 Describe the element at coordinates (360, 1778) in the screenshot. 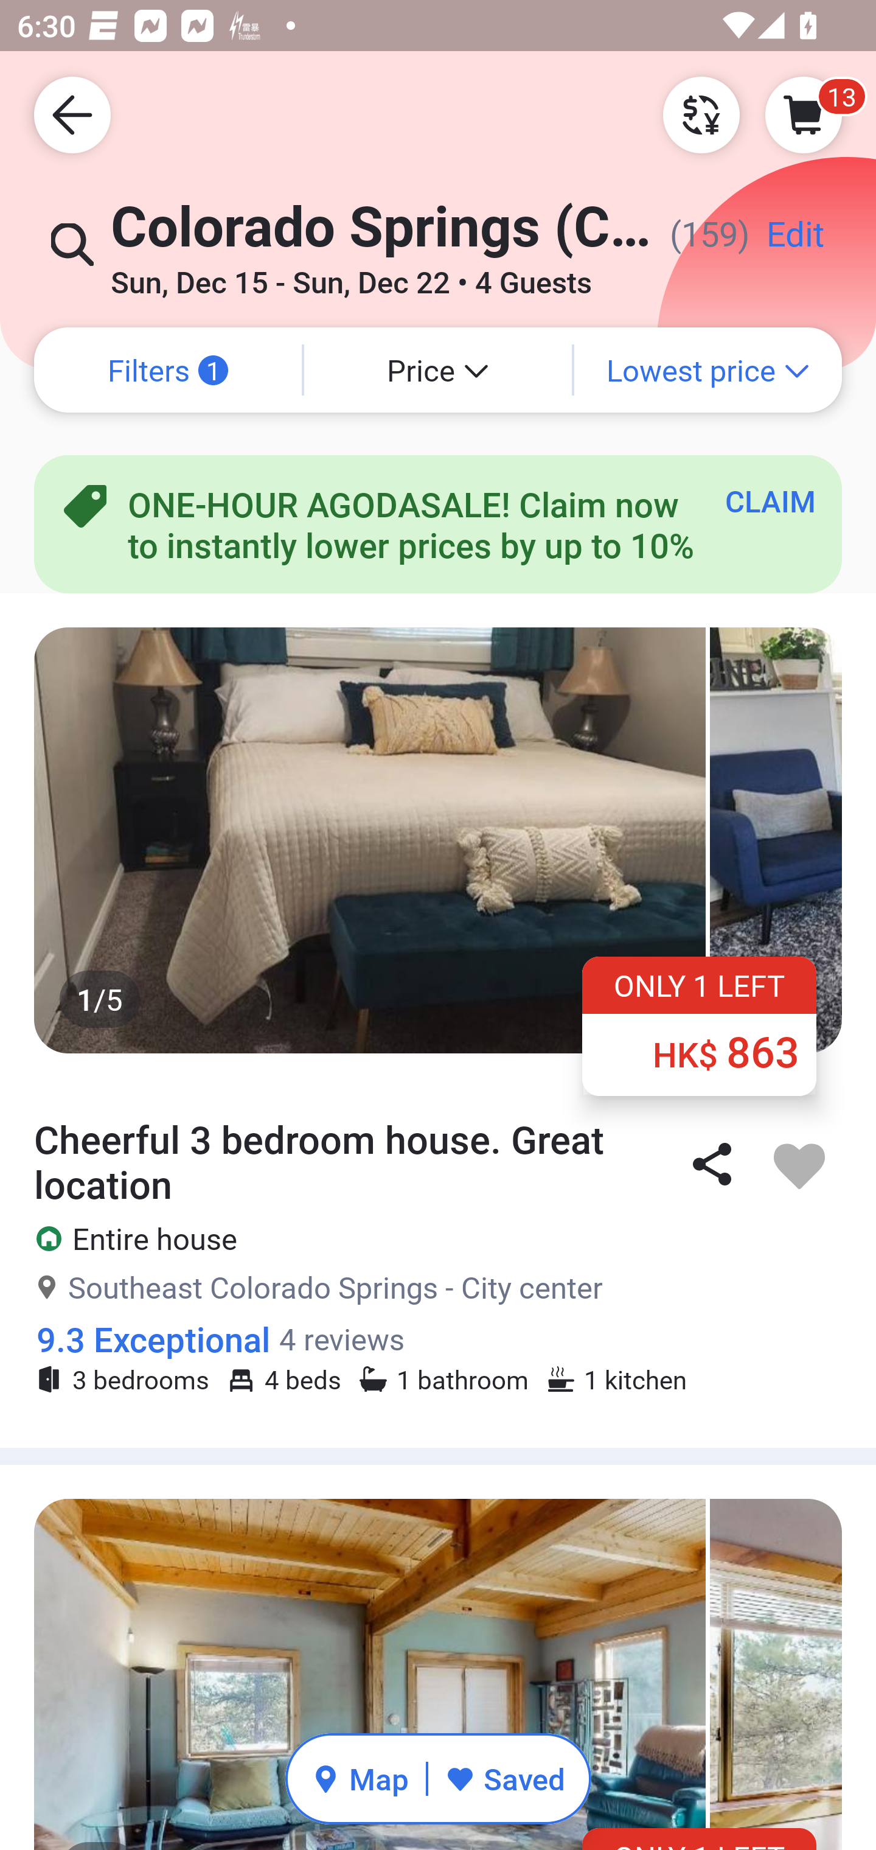

I see `Map` at that location.